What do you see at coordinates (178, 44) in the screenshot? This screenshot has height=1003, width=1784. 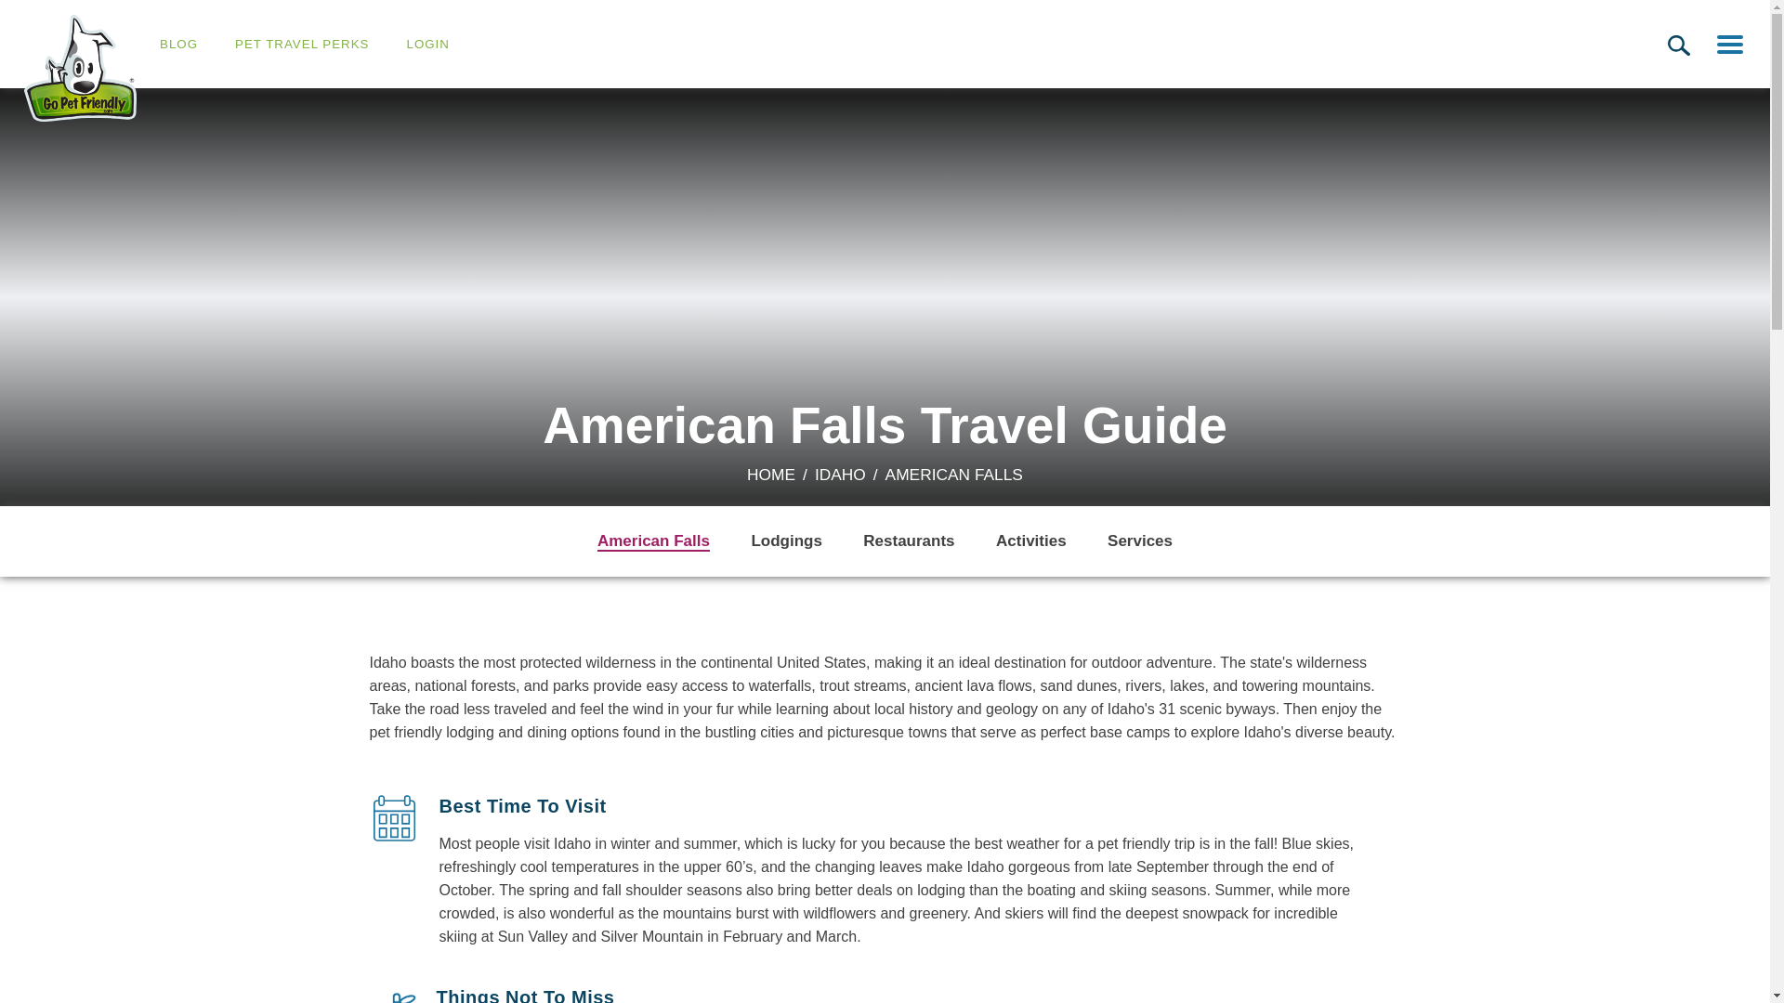 I see `BLOG` at bounding box center [178, 44].